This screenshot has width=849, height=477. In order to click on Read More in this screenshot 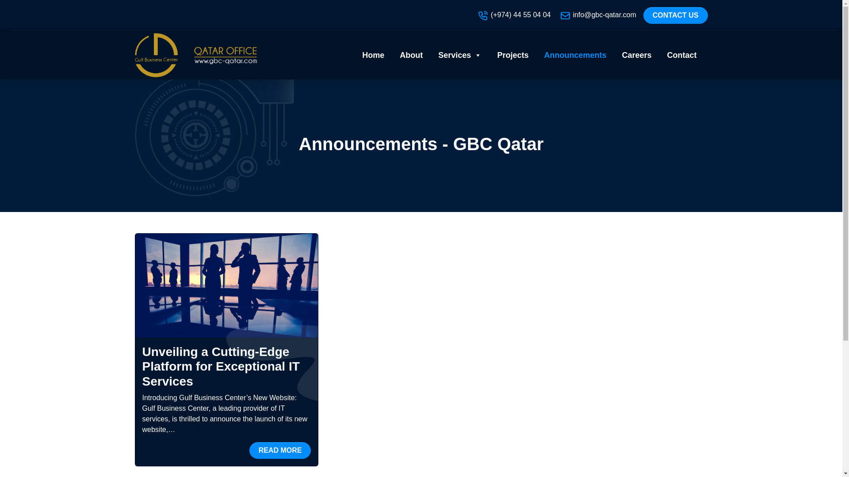, I will do `click(195, 429)`.